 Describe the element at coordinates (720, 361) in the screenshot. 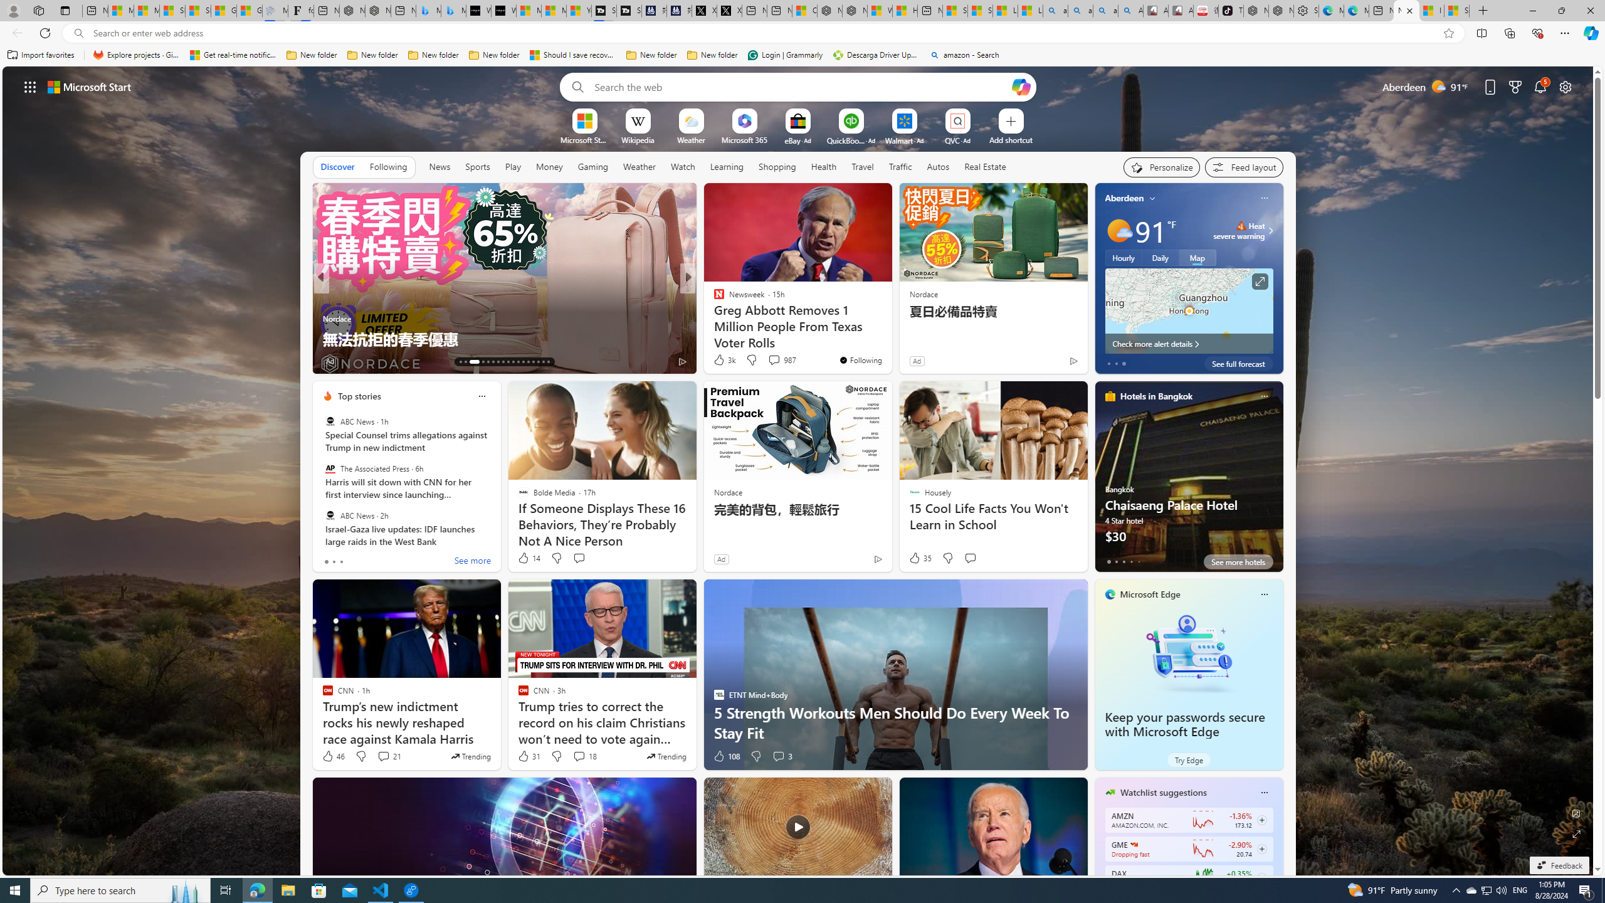

I see `12 Like` at that location.